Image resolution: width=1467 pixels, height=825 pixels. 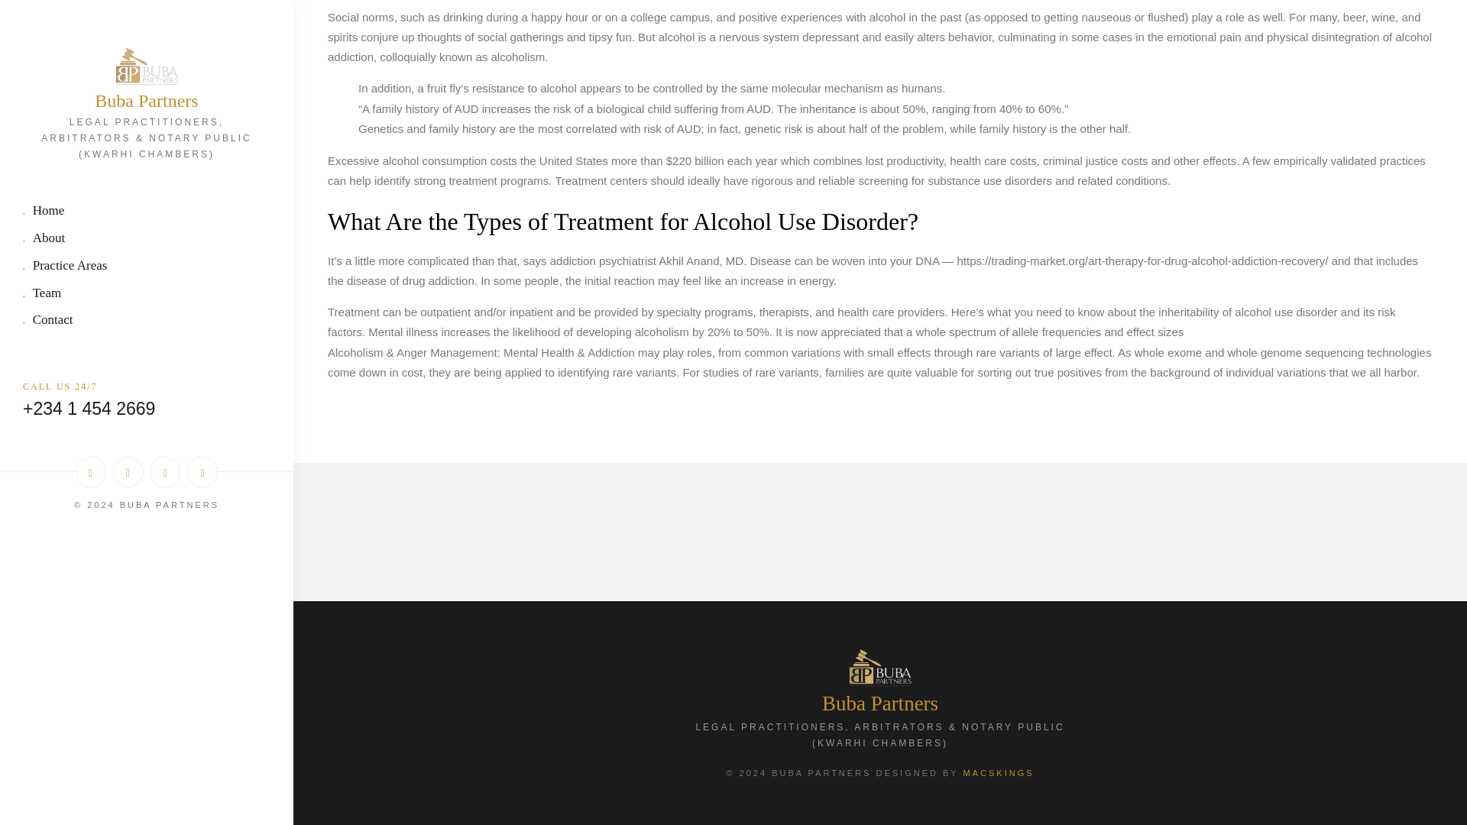 What do you see at coordinates (147, 12) in the screenshot?
I see `Contact` at bounding box center [147, 12].